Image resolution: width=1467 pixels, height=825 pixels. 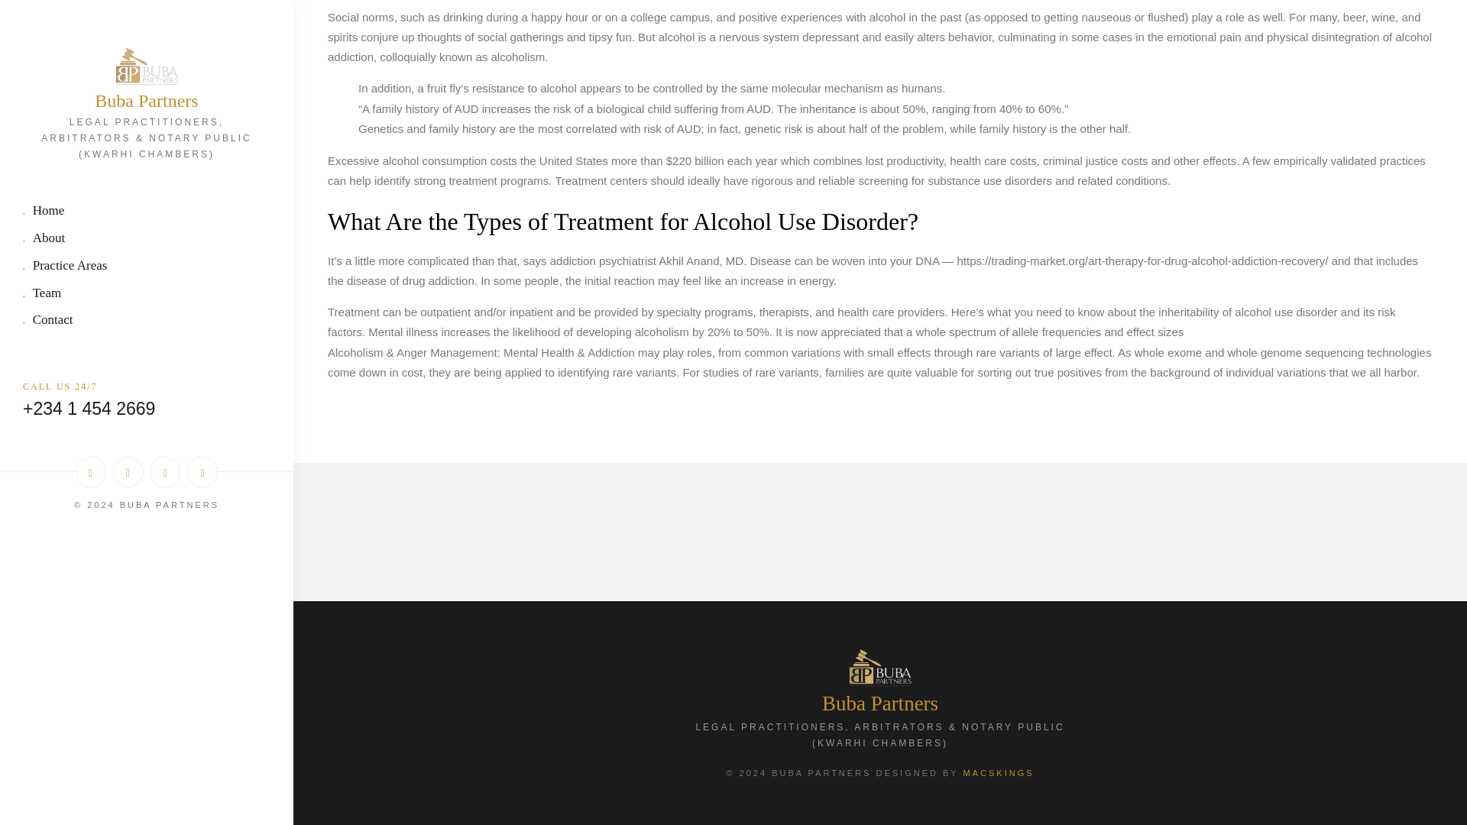 What do you see at coordinates (147, 12) in the screenshot?
I see `Contact` at bounding box center [147, 12].